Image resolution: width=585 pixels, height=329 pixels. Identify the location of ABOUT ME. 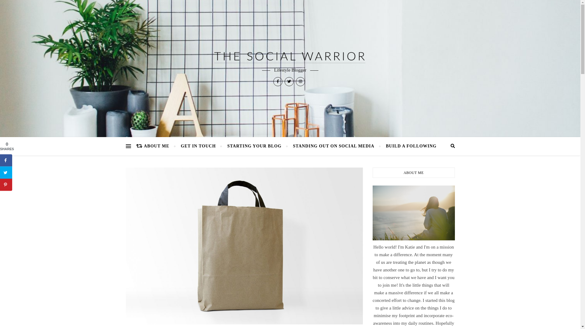
(159, 146).